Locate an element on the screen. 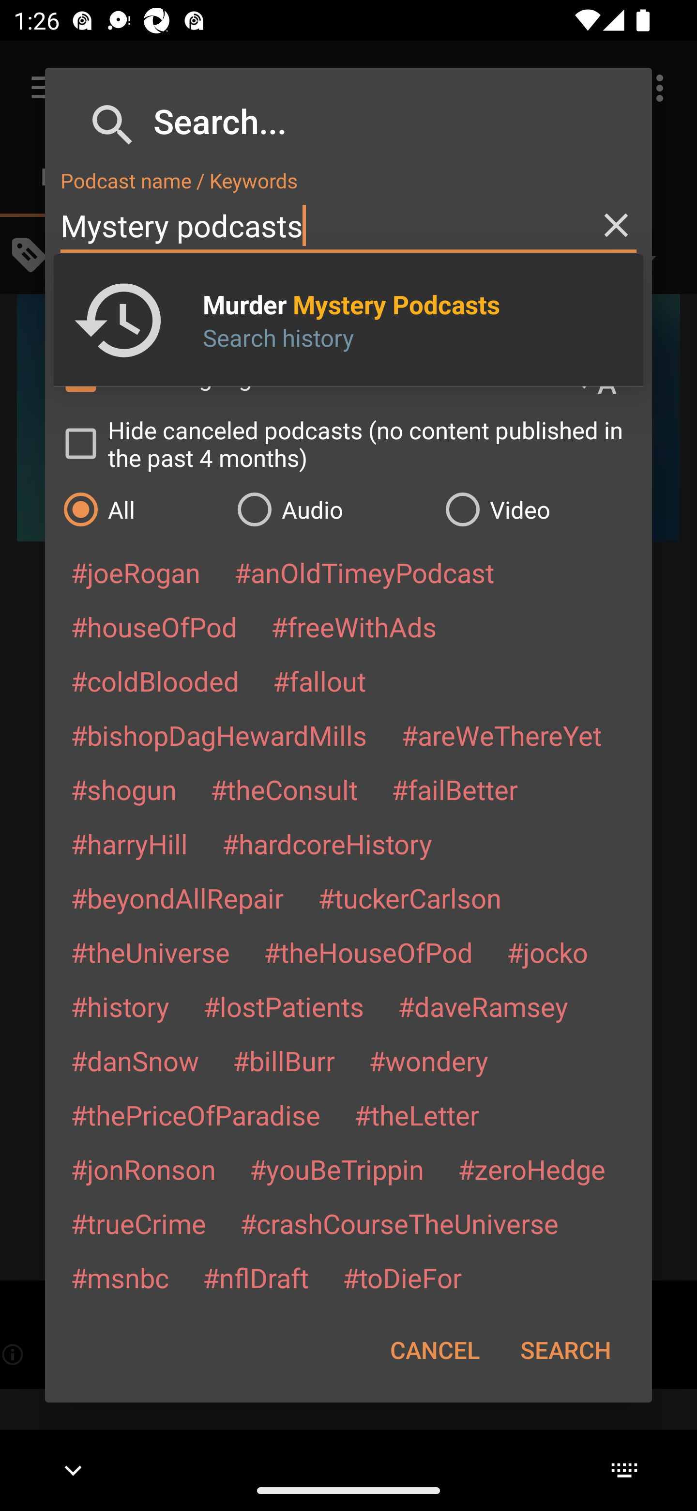  #crashCourseTheUniverse is located at coordinates (399, 1223).